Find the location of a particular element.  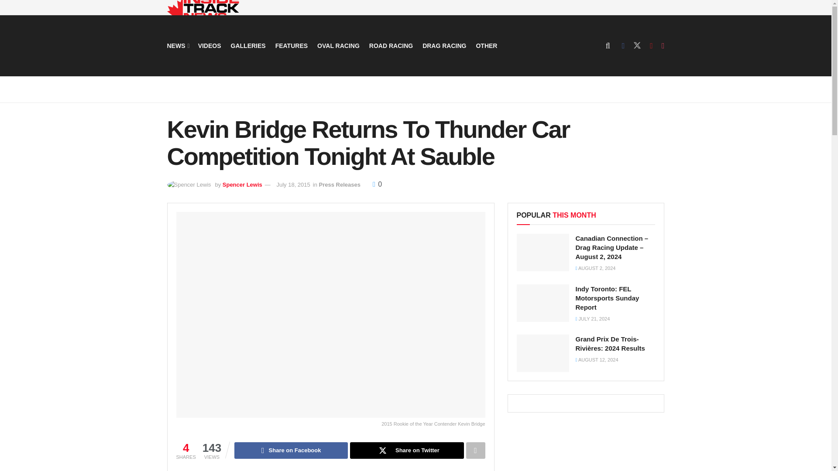

VIDEOS is located at coordinates (209, 45).